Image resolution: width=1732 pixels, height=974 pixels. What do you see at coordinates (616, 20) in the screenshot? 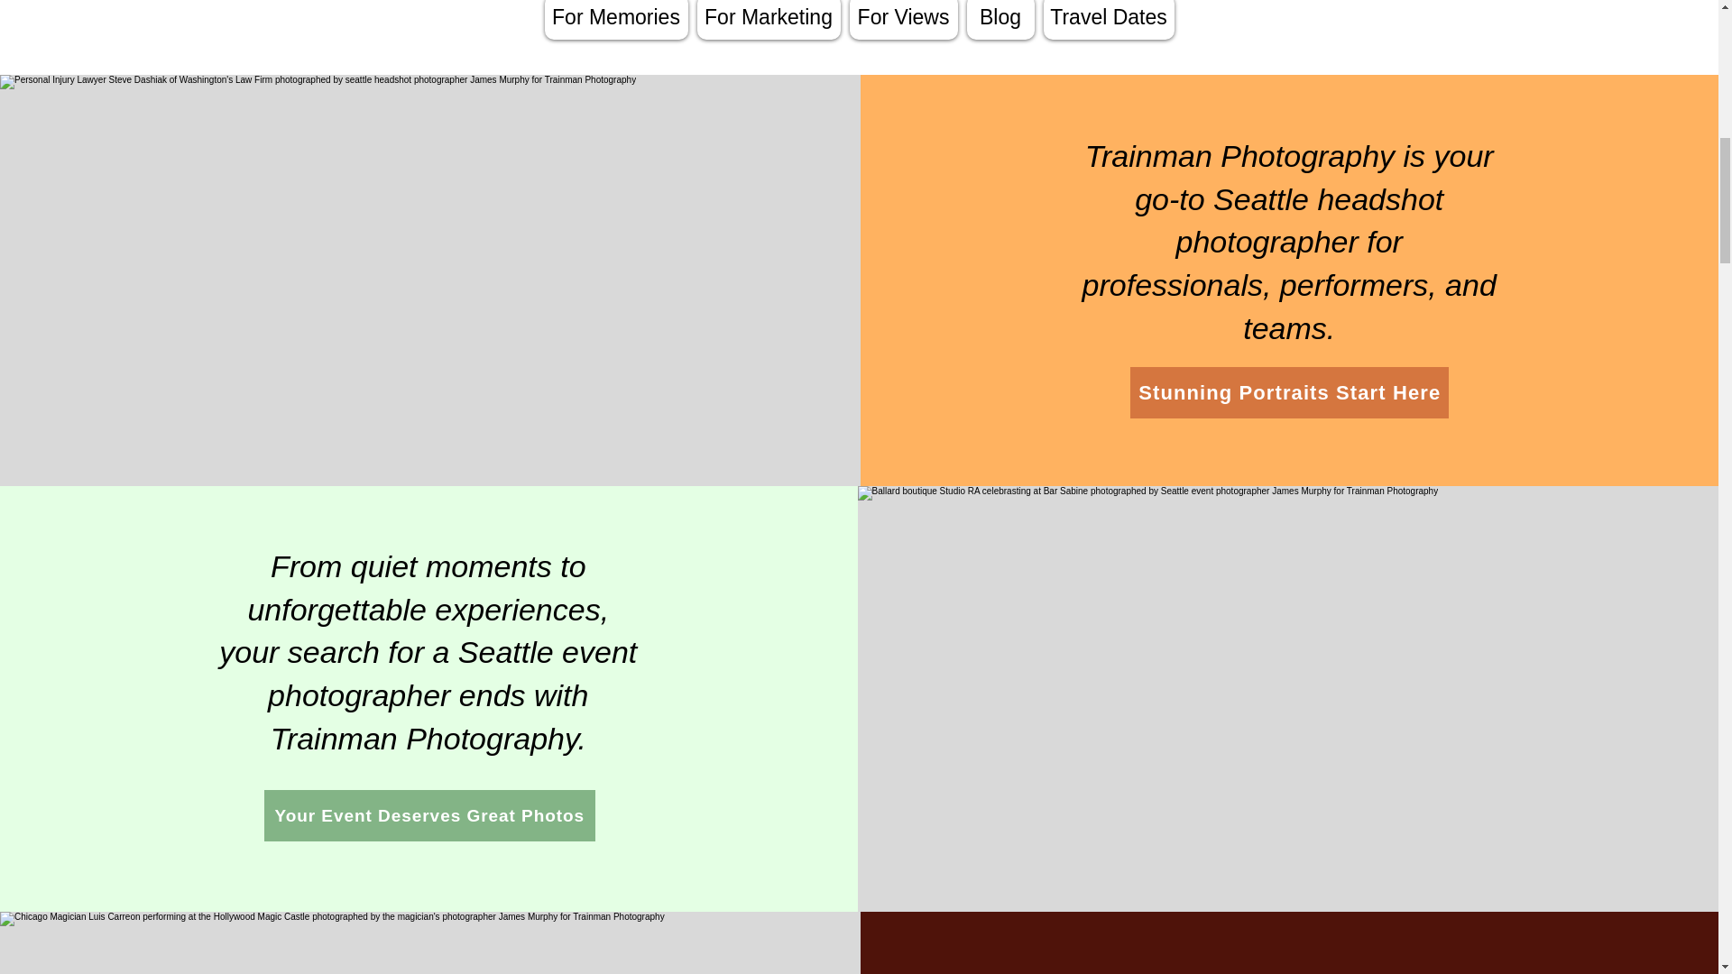
I see `For Memories` at bounding box center [616, 20].